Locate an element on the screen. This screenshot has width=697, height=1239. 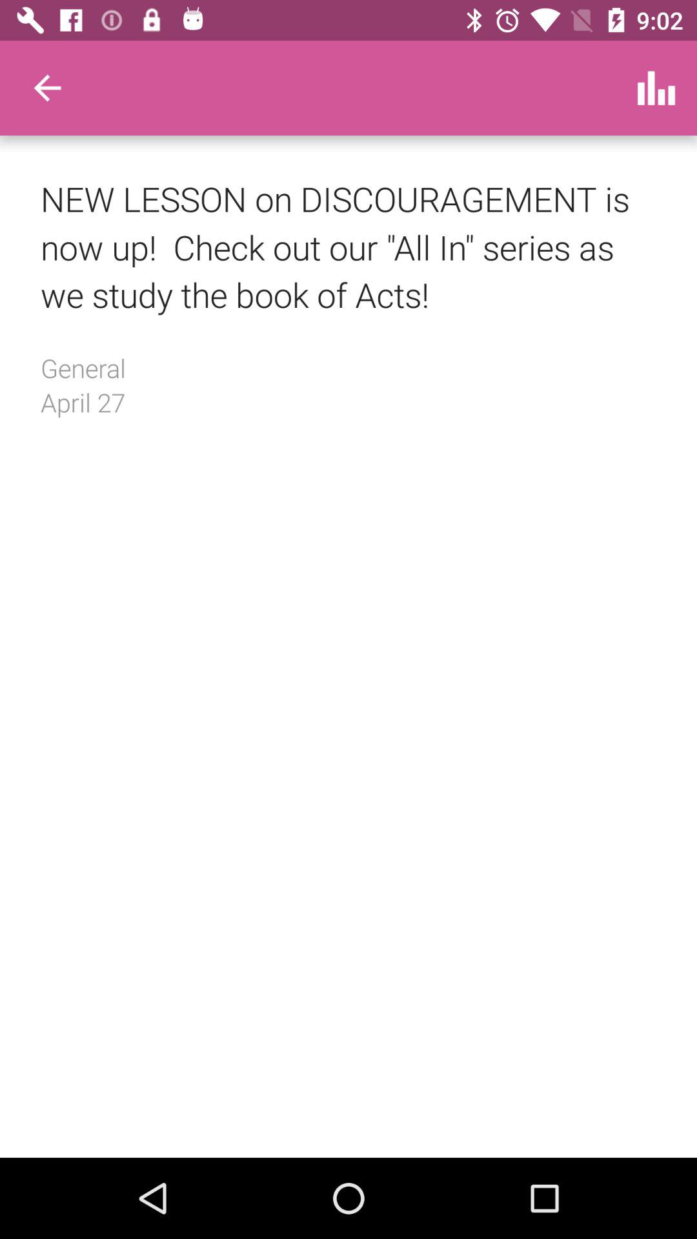
select the item above new lesson on is located at coordinates (47, 88).